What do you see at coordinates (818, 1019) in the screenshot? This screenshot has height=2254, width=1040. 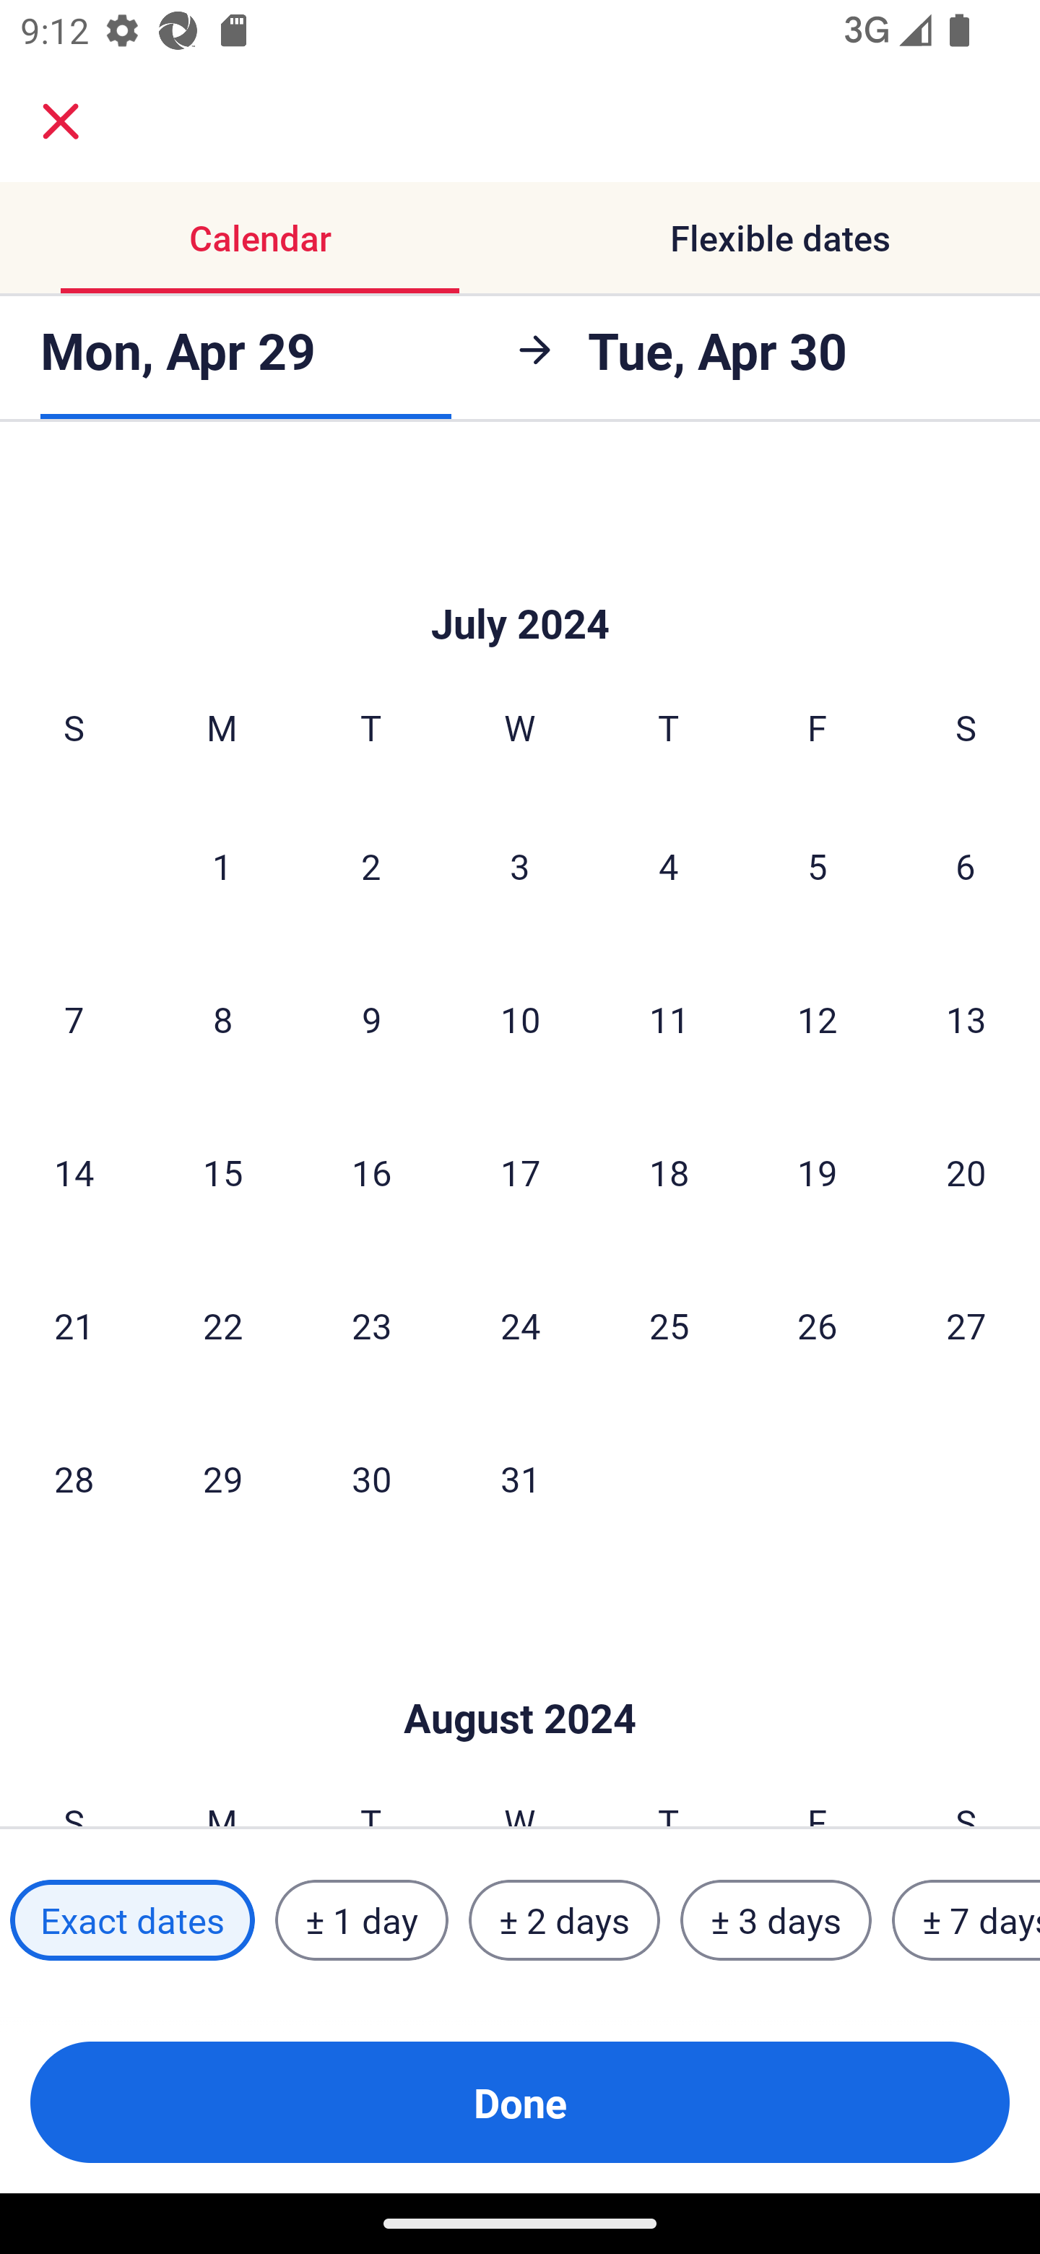 I see `12 Friday, July 12, 2024` at bounding box center [818, 1019].